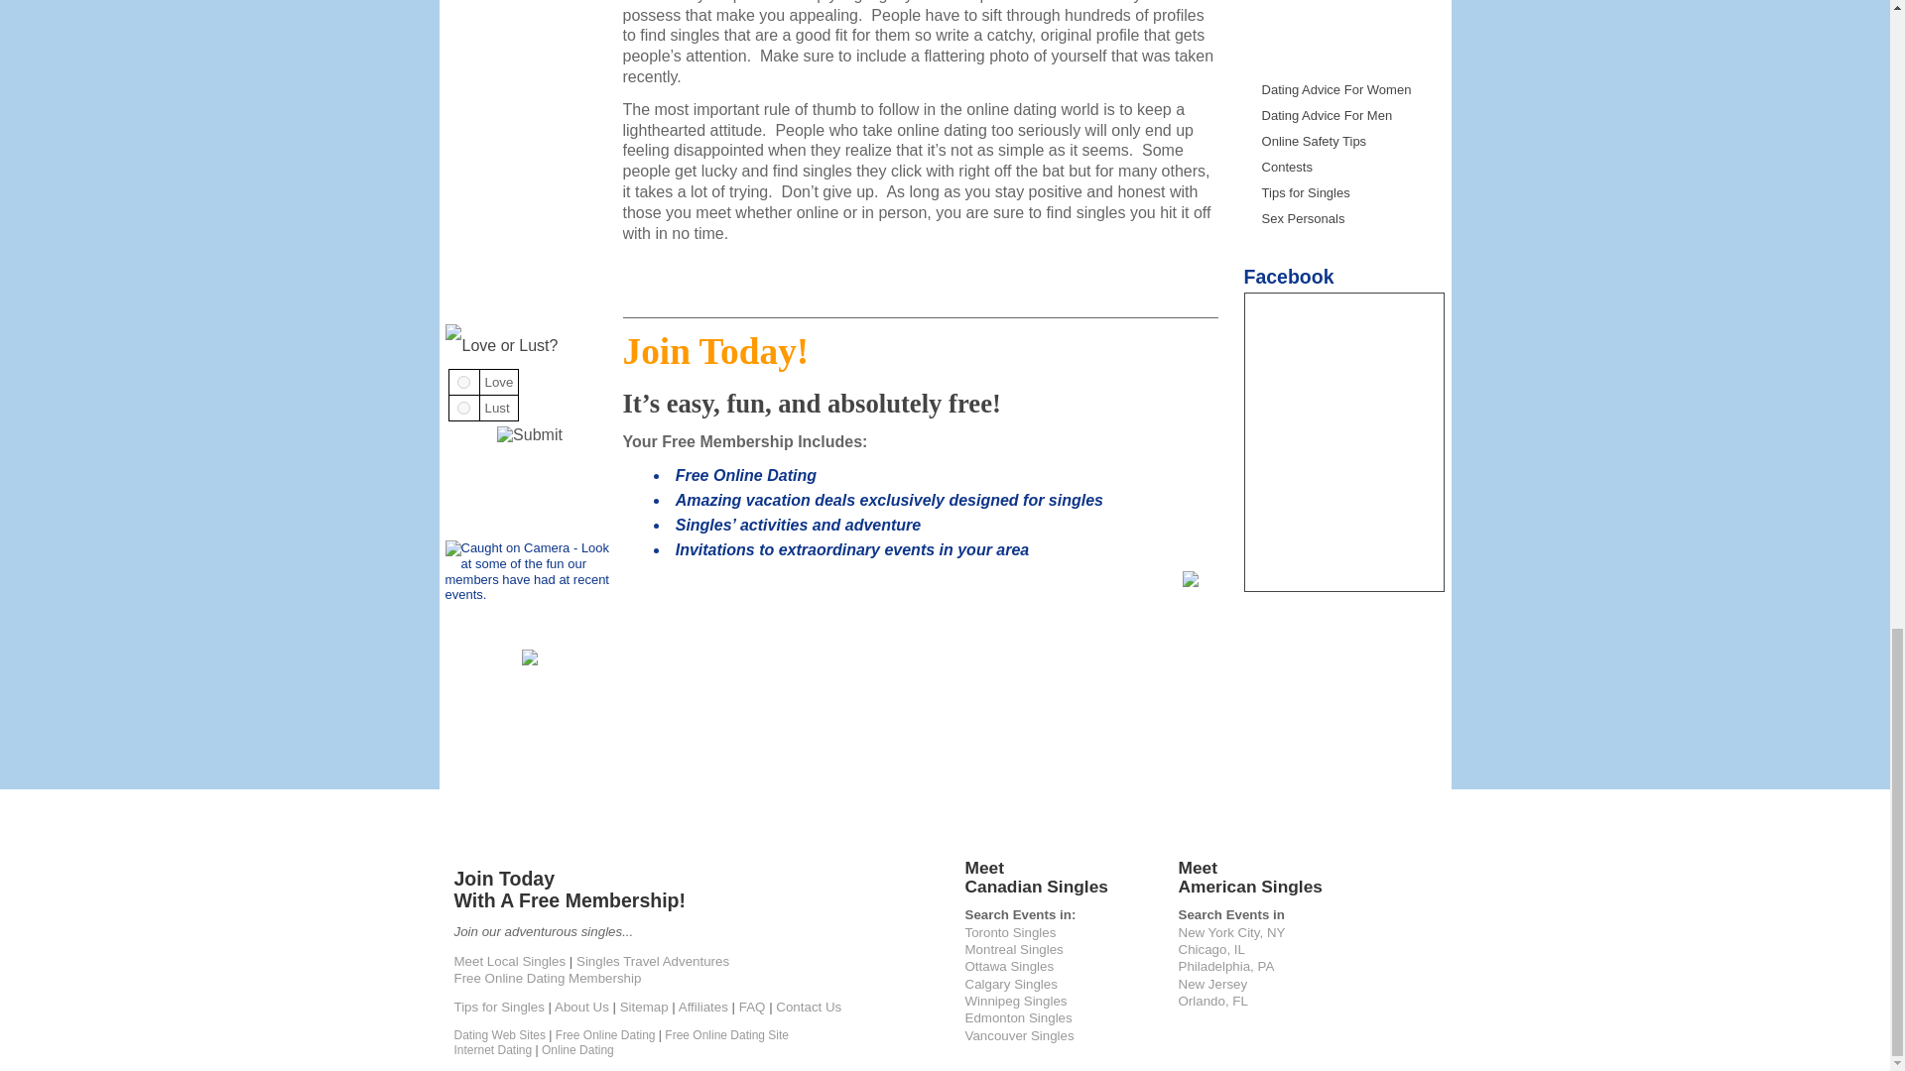  I want to click on Submit, so click(530, 434).